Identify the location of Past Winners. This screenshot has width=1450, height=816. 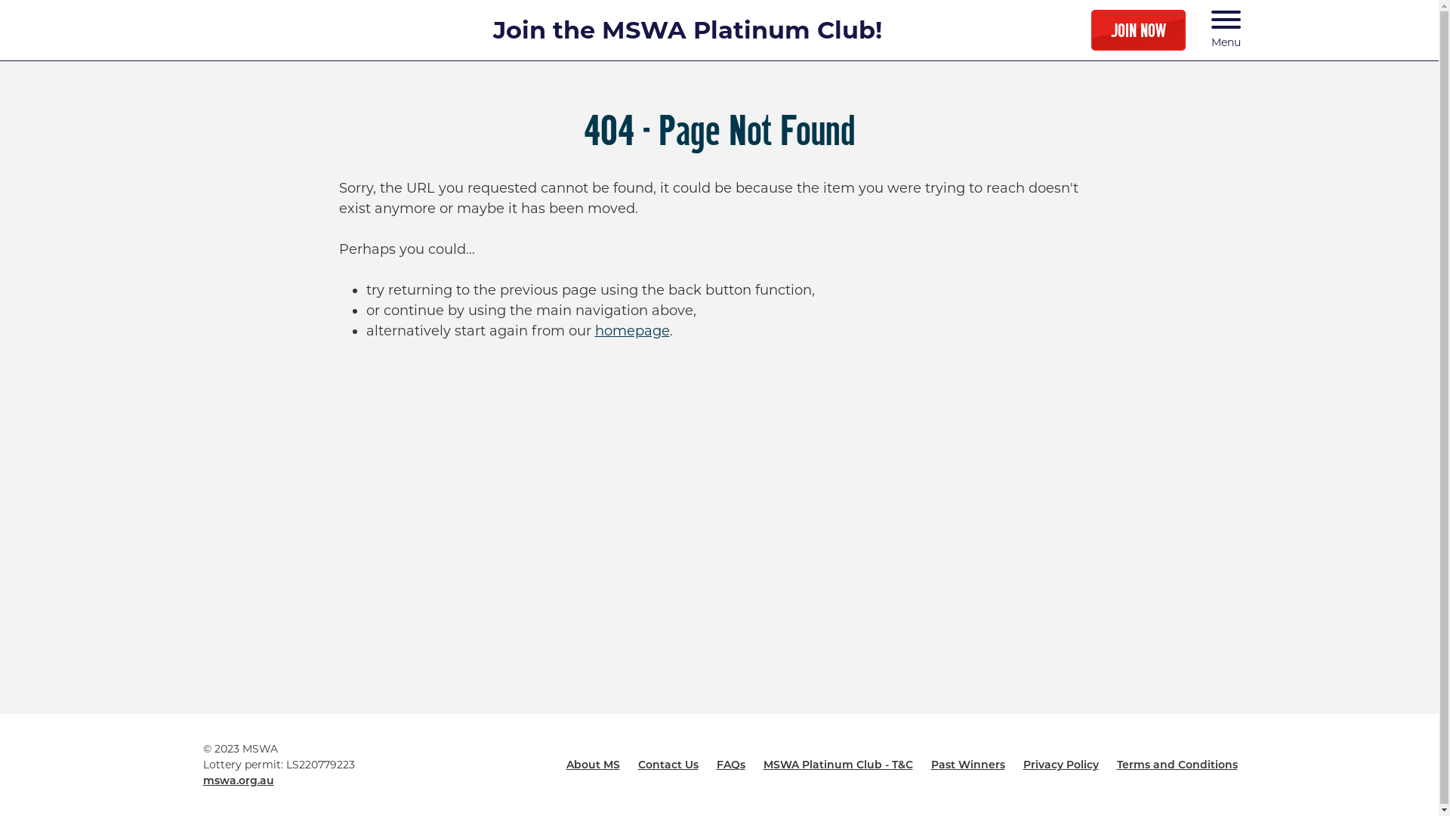
(967, 765).